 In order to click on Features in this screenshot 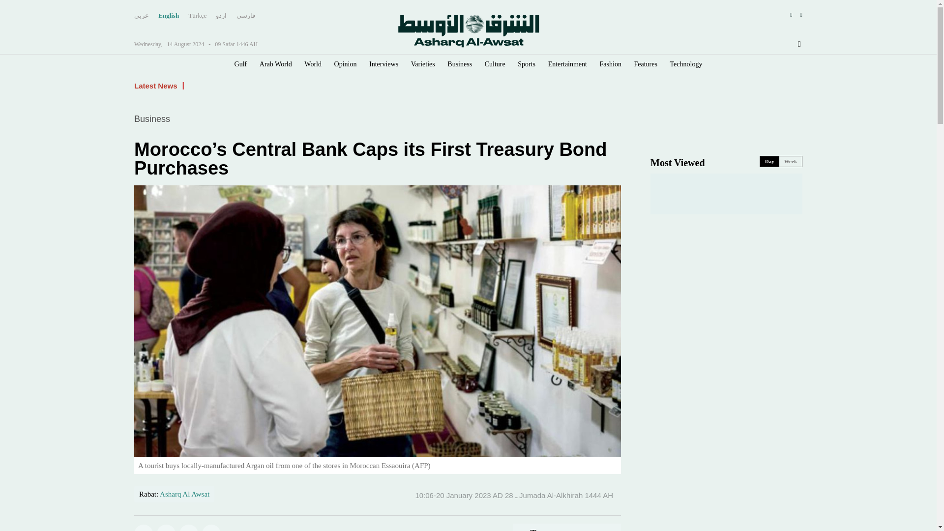, I will do `click(646, 64)`.